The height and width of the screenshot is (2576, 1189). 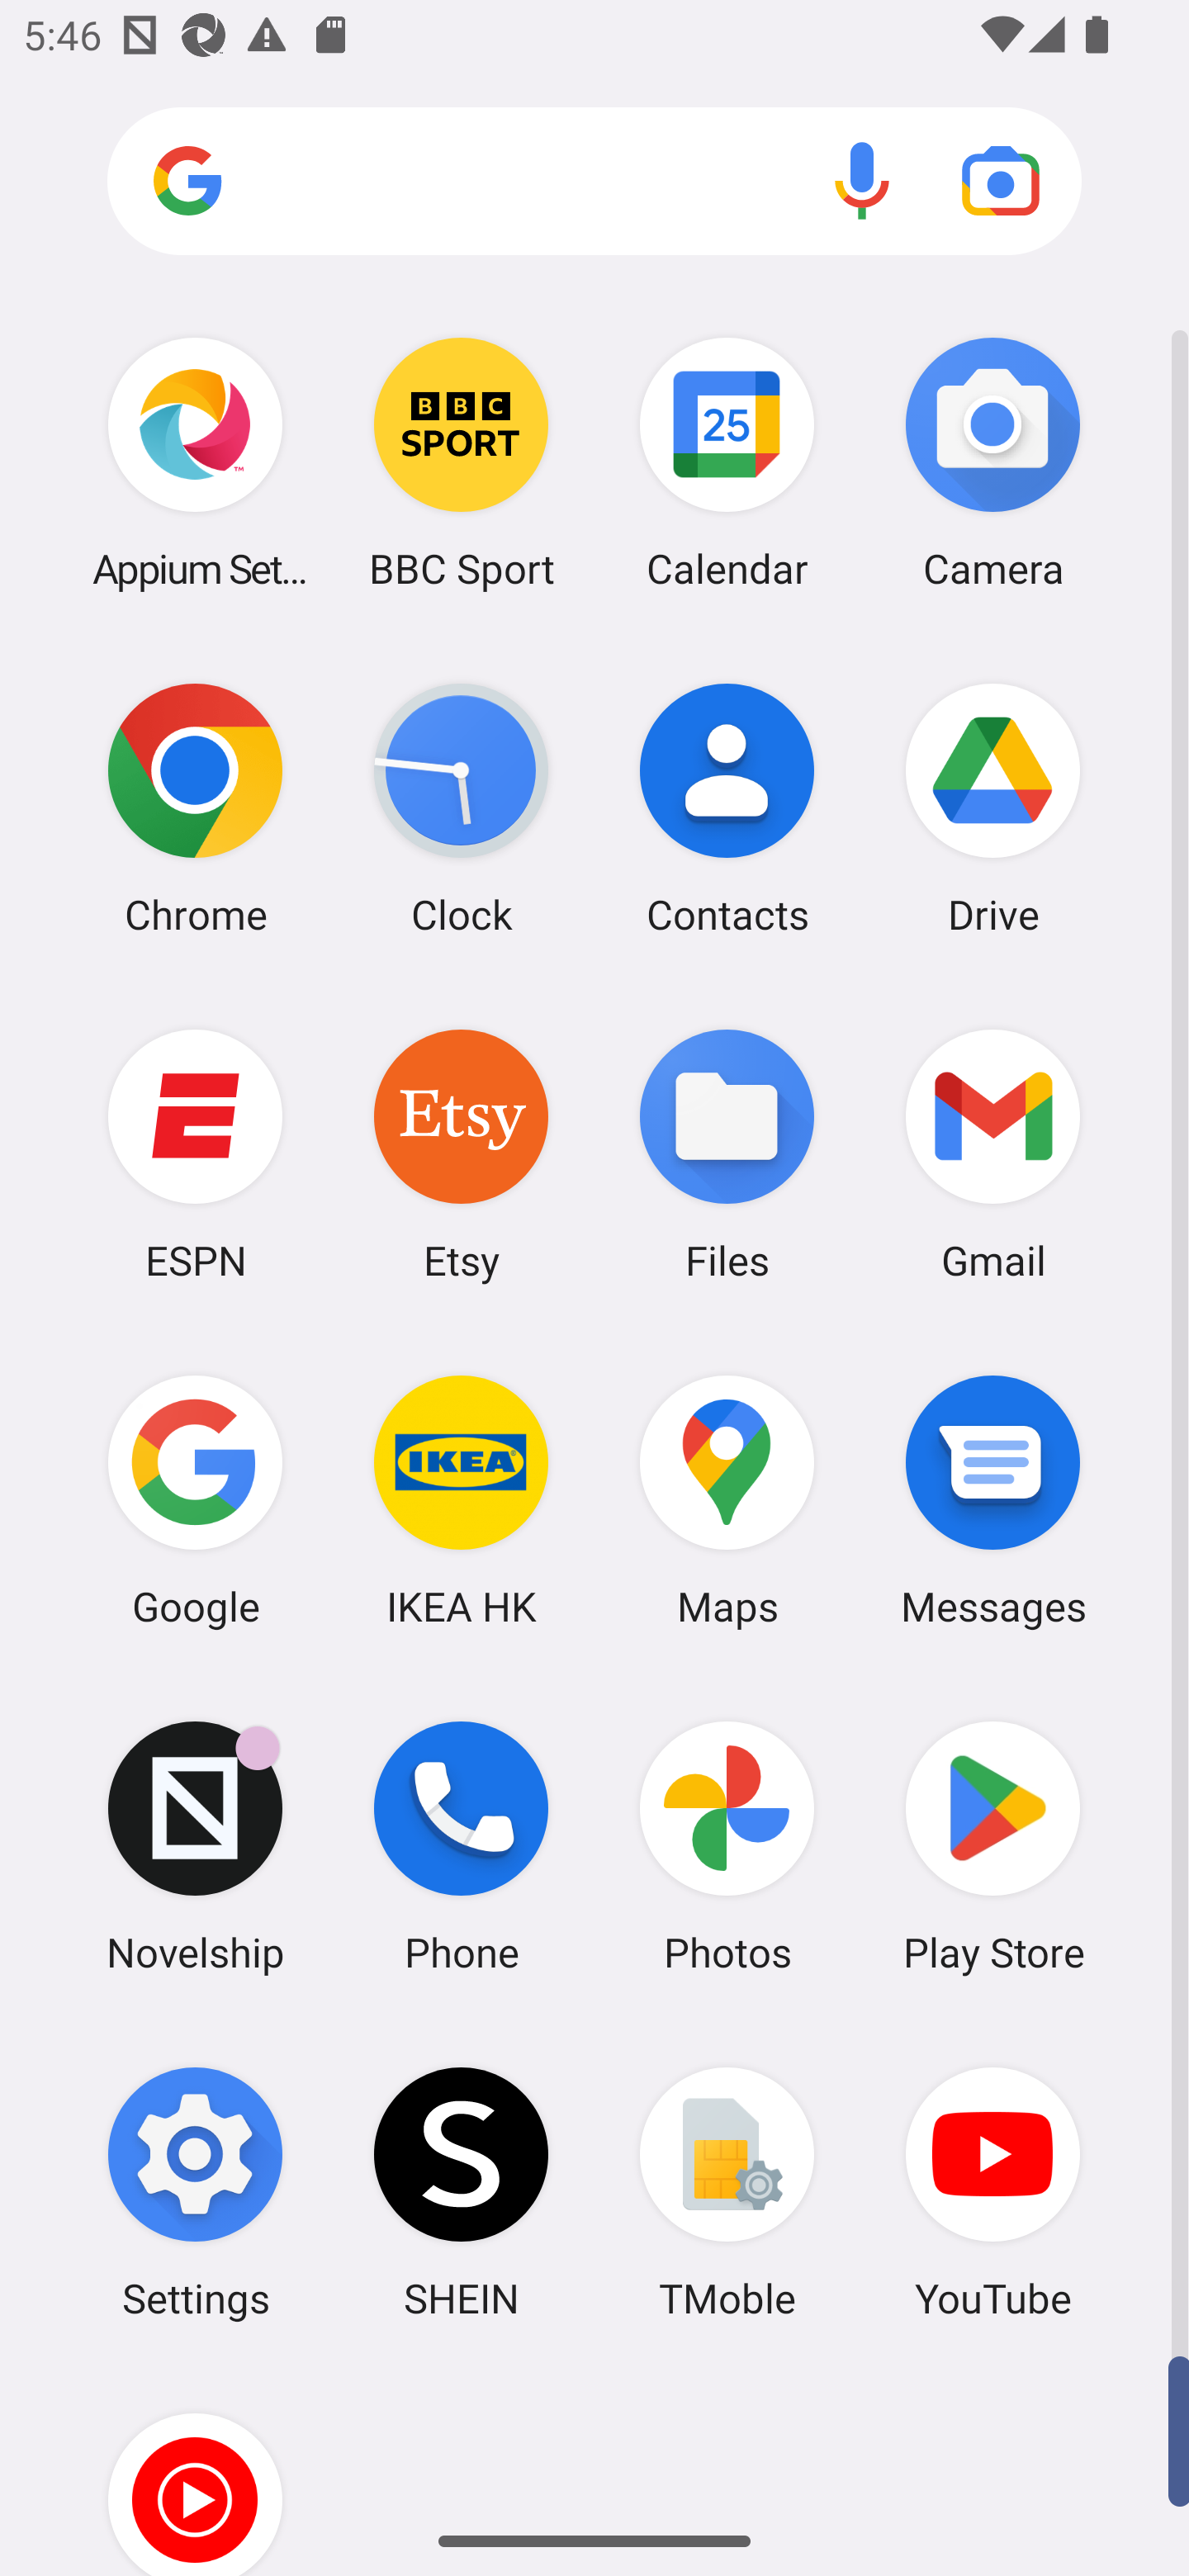 I want to click on Novelship Novelship has 1 notification, so click(x=195, y=1847).